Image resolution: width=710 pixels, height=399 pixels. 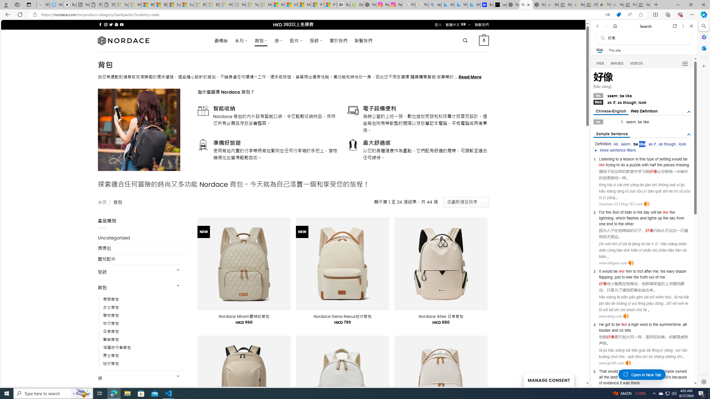 What do you see at coordinates (682, 324) in the screenshot?
I see `,` at bounding box center [682, 324].